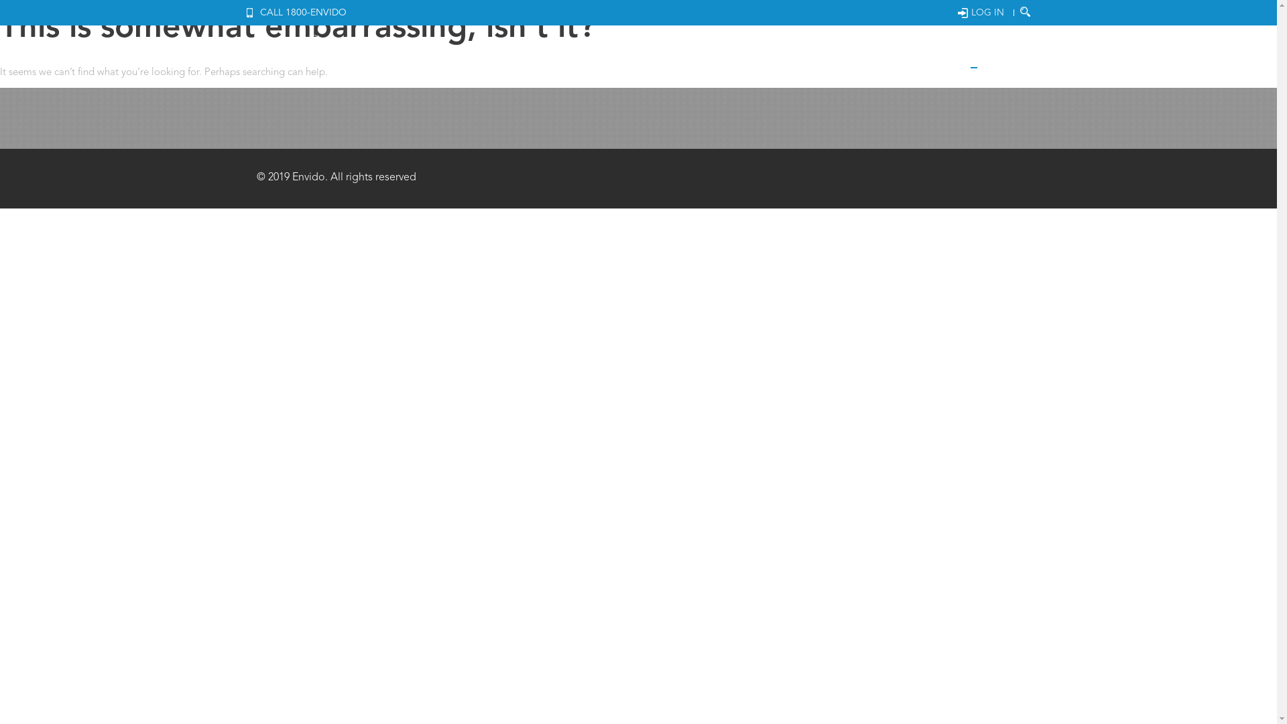  What do you see at coordinates (296, 55) in the screenshot?
I see `Envido` at bounding box center [296, 55].